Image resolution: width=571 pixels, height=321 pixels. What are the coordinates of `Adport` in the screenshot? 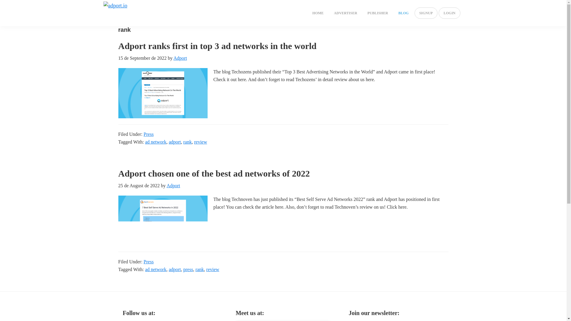 It's located at (173, 185).